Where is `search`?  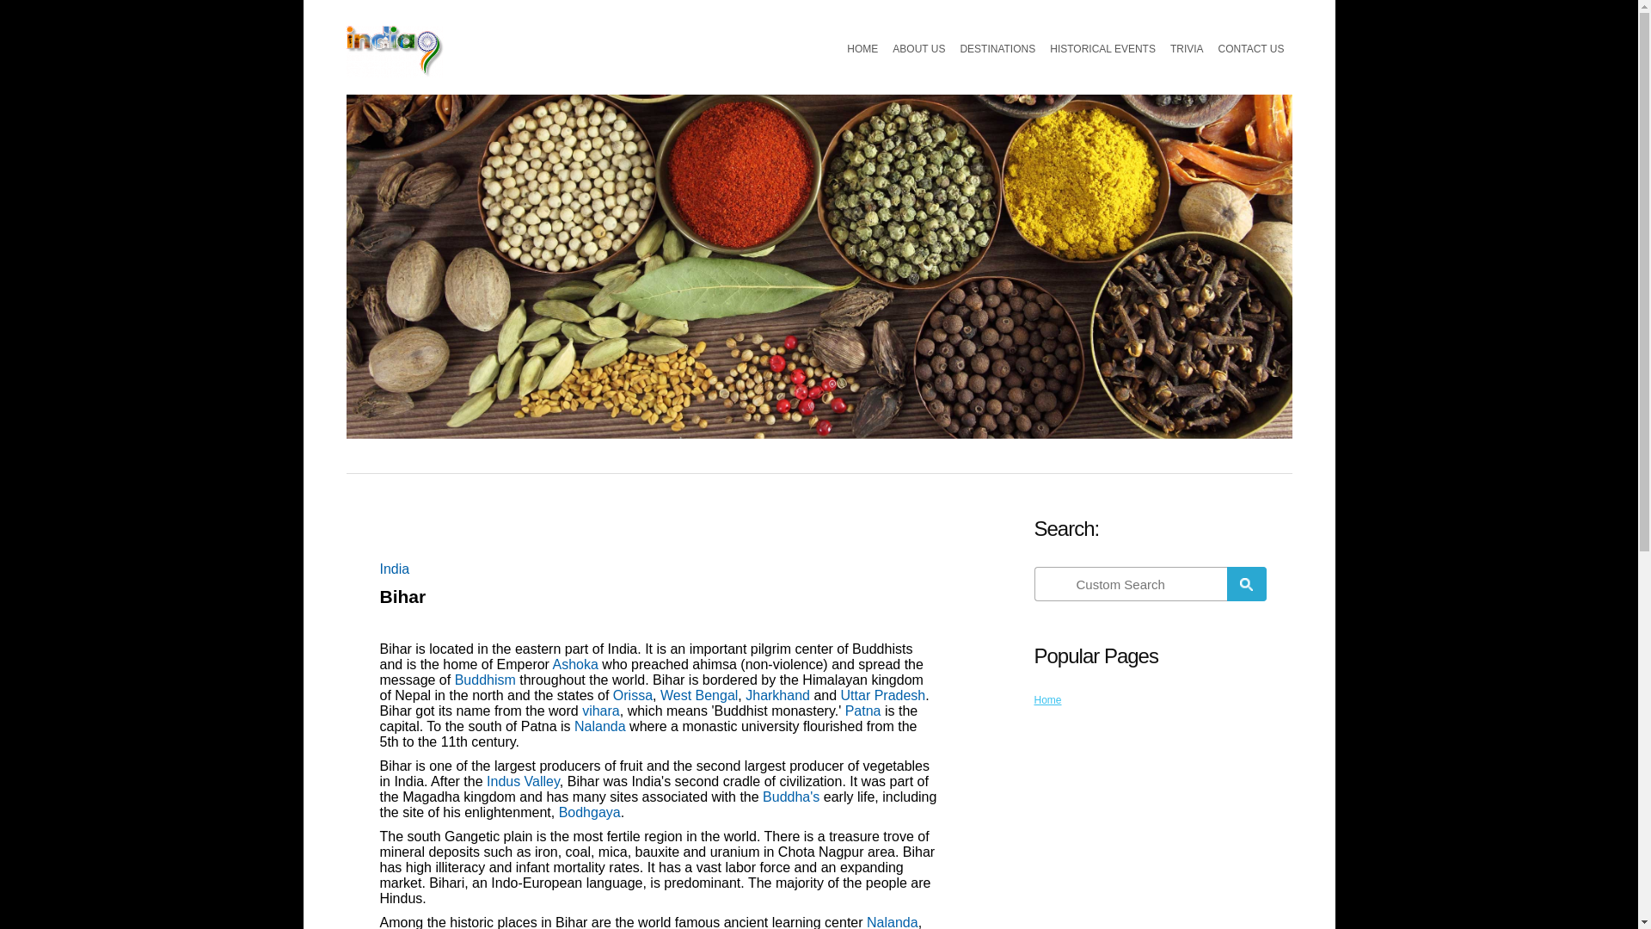 search is located at coordinates (1132, 583).